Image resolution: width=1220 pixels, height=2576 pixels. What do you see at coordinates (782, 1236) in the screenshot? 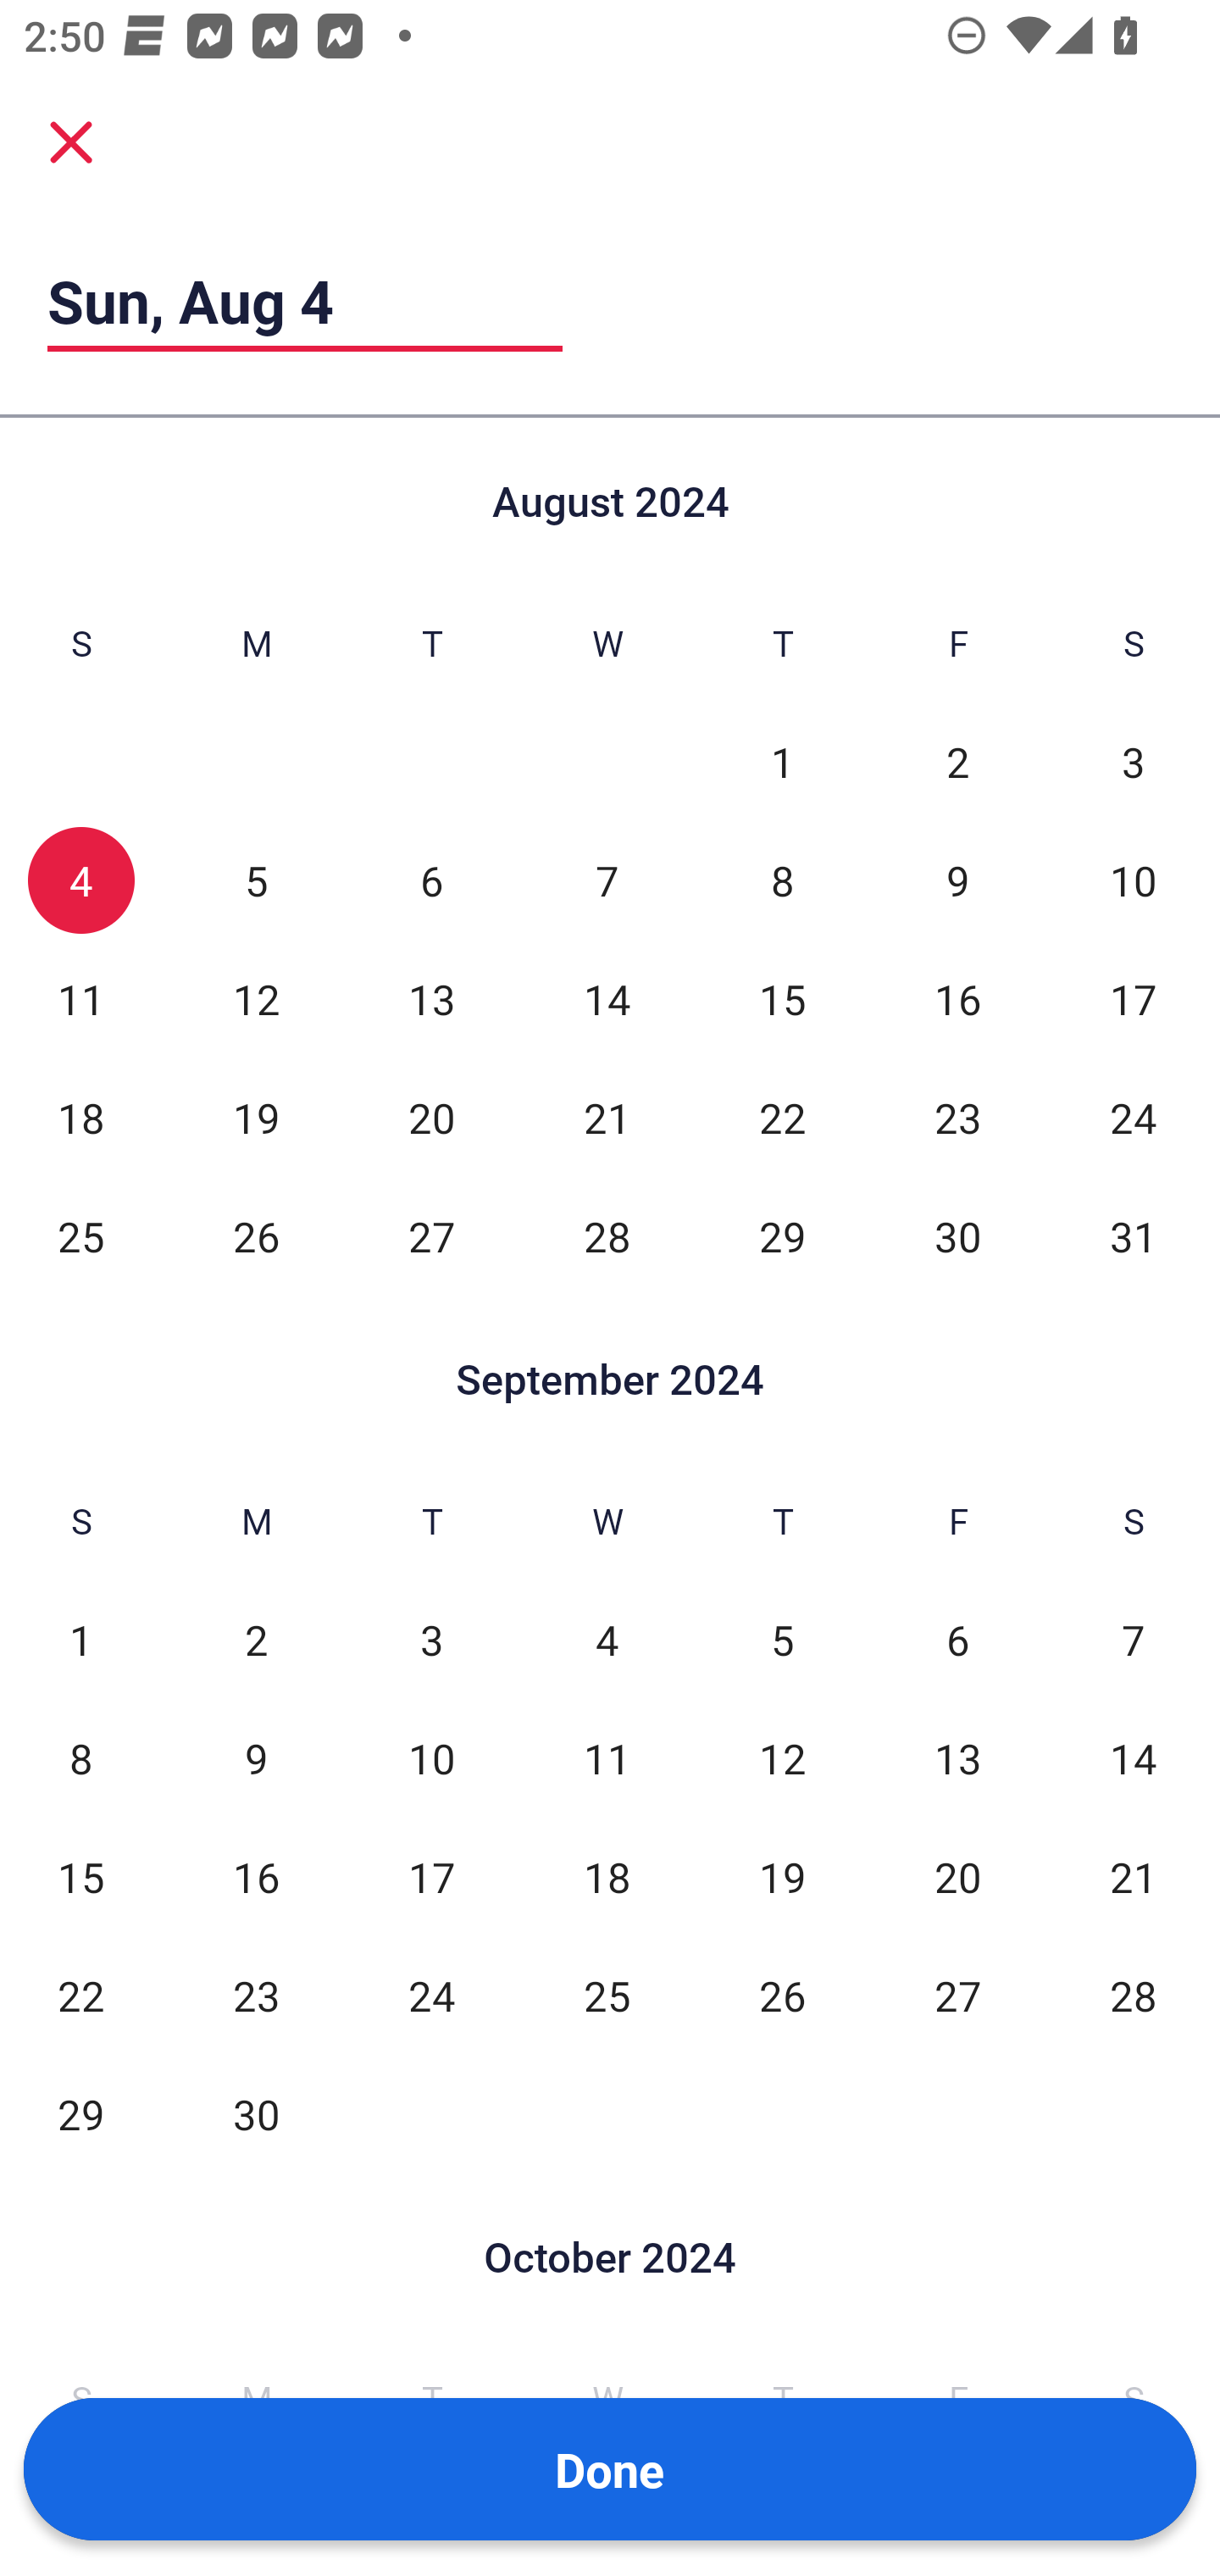
I see `29 Thu, Aug 29, Not Selected` at bounding box center [782, 1236].